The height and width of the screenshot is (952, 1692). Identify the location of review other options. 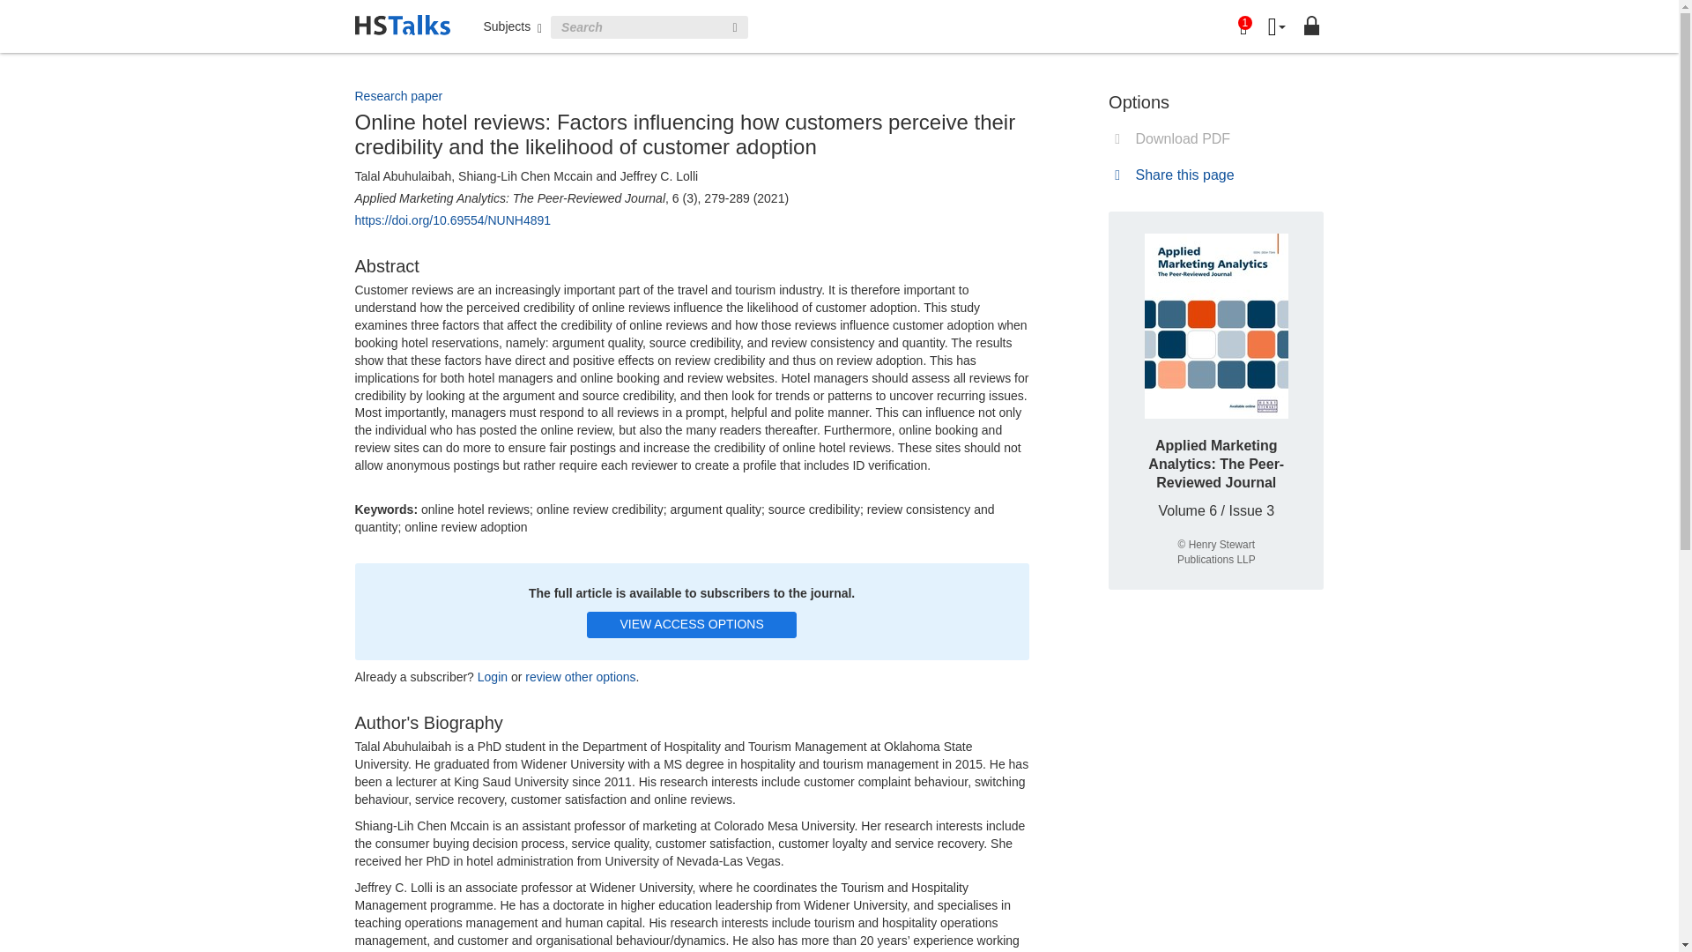
(580, 677).